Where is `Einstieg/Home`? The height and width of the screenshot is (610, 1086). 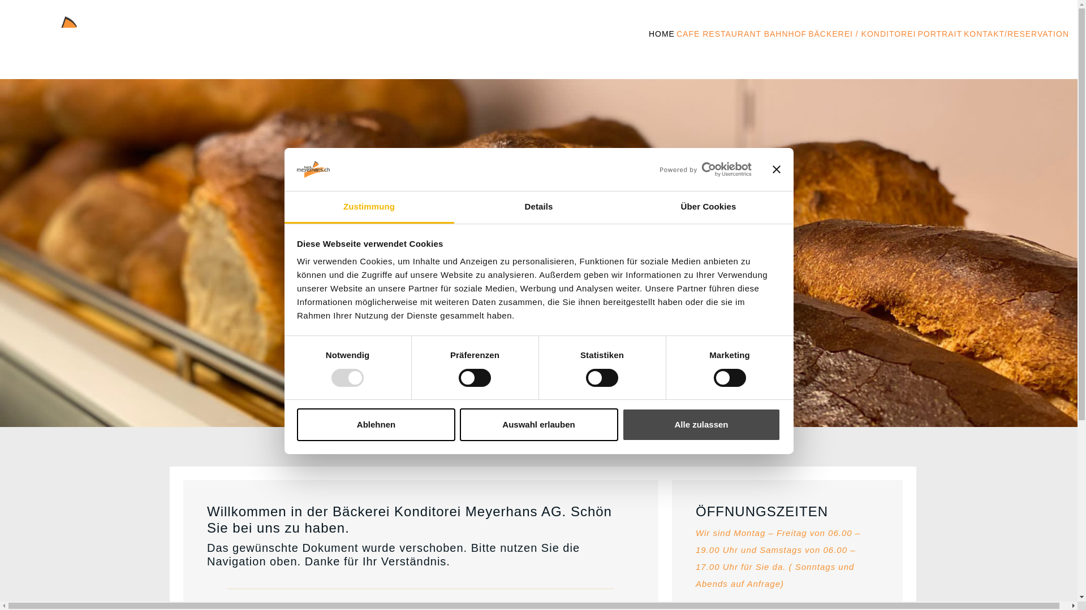 Einstieg/Home is located at coordinates (60, 43).